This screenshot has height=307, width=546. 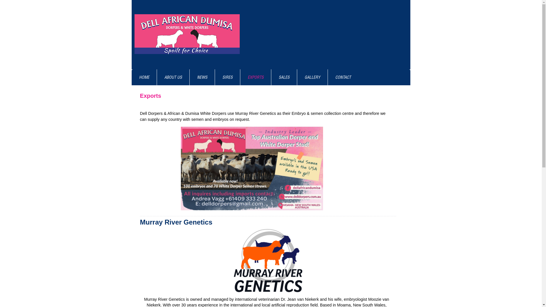 I want to click on GALLERY, so click(x=312, y=77).